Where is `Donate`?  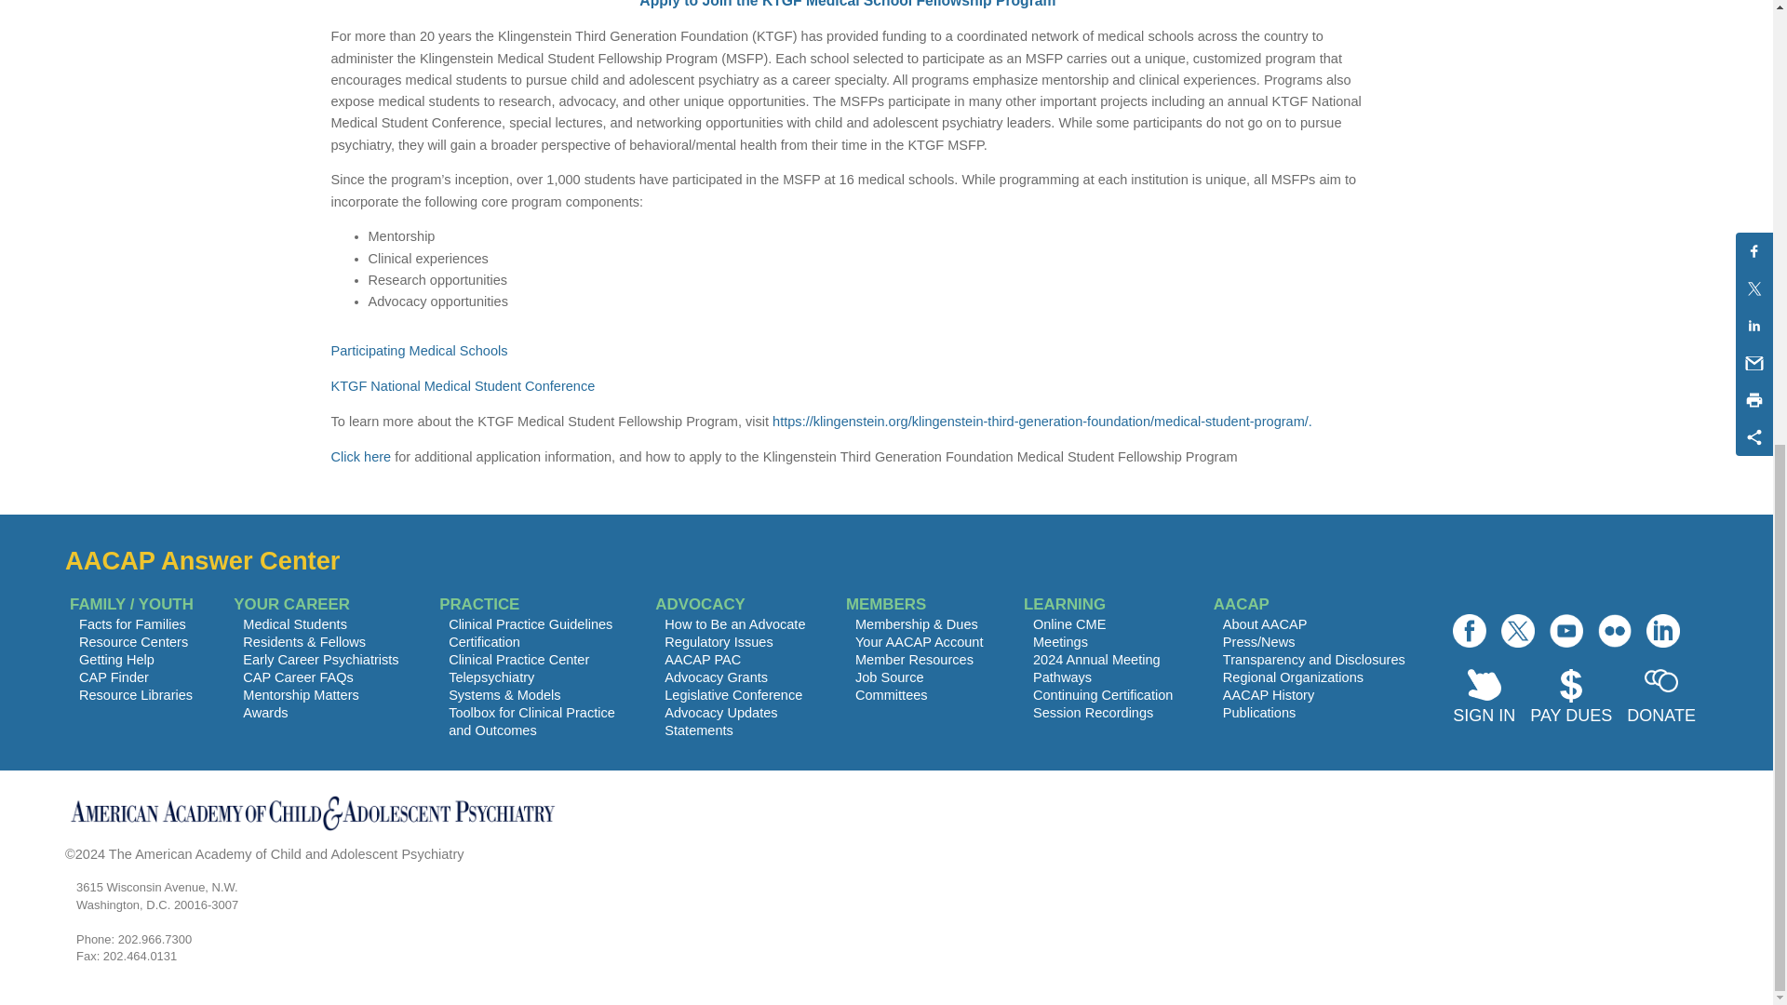 Donate is located at coordinates (1660, 700).